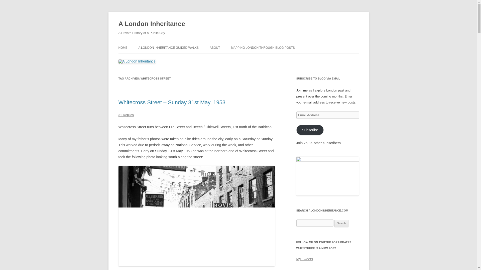  I want to click on MAPPING LONDON THROUGH BLOG POSTS, so click(263, 47).